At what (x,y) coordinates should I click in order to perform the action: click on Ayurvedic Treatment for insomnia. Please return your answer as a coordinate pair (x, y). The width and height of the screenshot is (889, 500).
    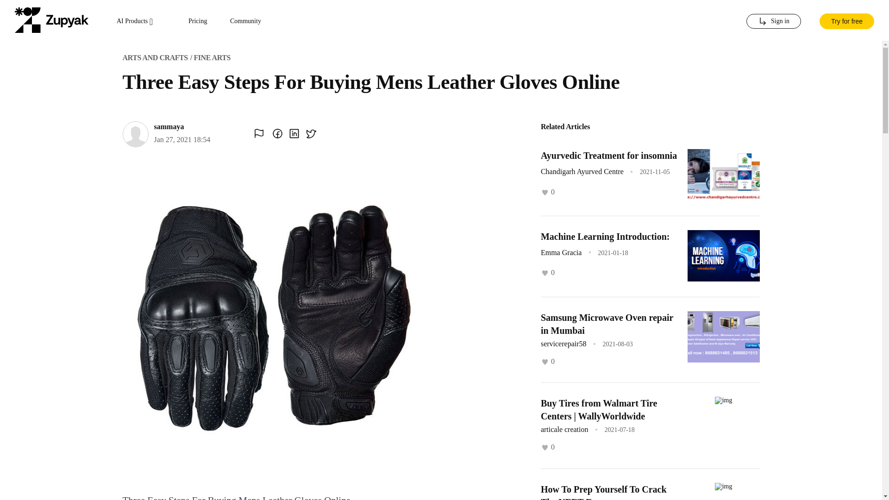
    Looking at the image, I should click on (608, 156).